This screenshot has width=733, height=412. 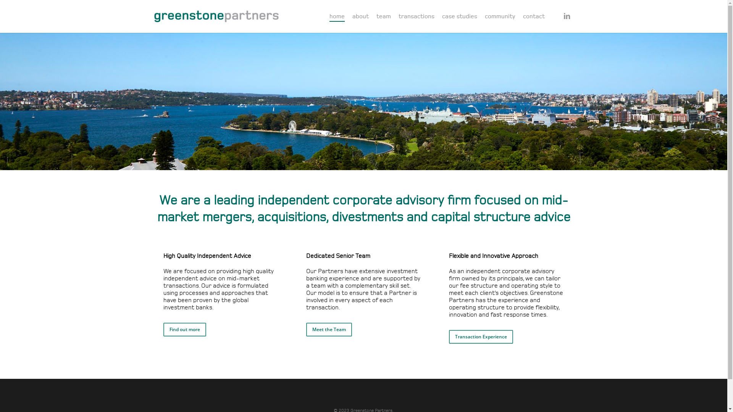 What do you see at coordinates (360, 16) in the screenshot?
I see `about` at bounding box center [360, 16].